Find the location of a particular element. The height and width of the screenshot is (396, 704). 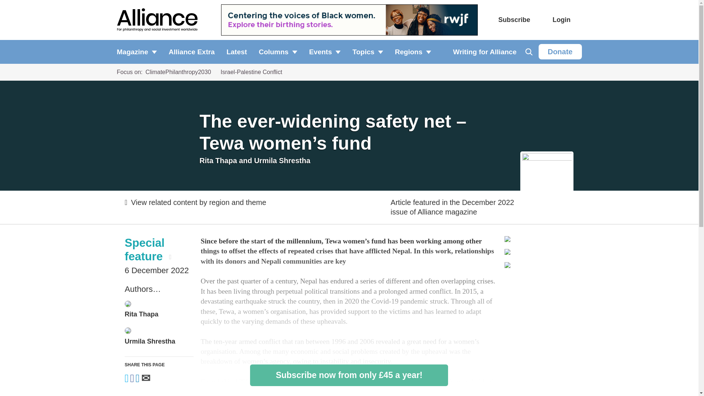

Search is located at coordinates (529, 52).